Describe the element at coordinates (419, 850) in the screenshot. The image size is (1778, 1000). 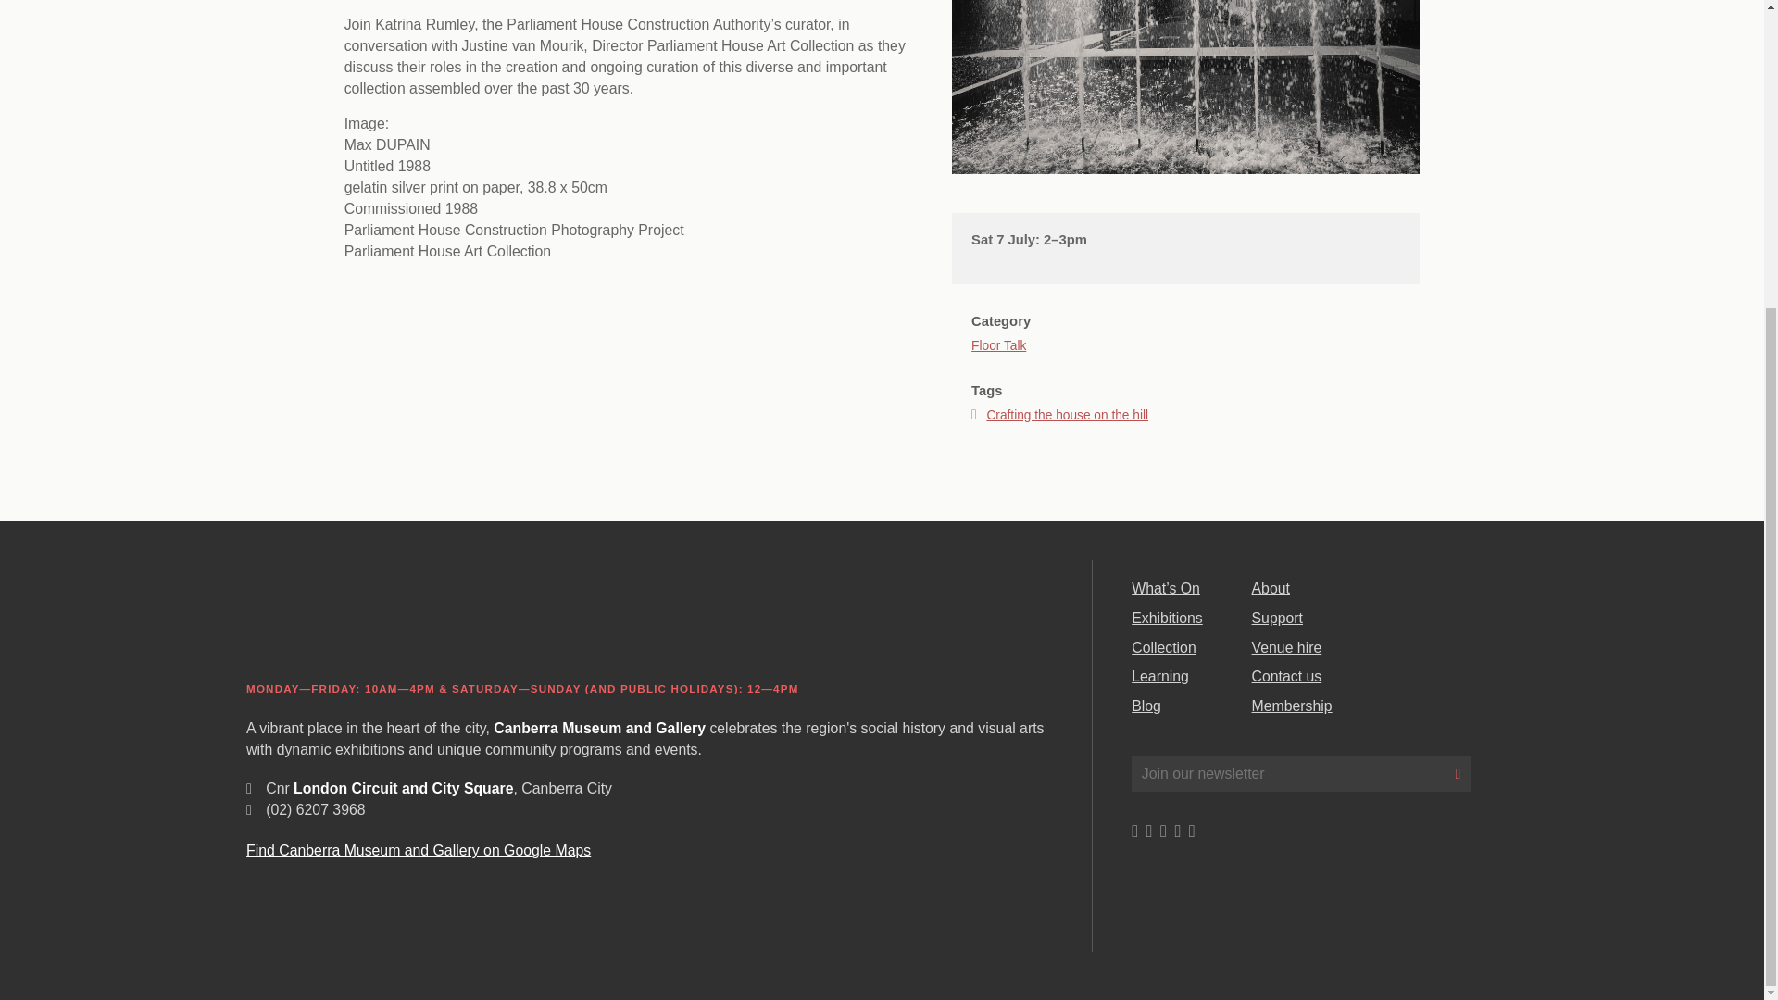
I see `Find Canberra Museum and Gallery on Google Maps` at that location.